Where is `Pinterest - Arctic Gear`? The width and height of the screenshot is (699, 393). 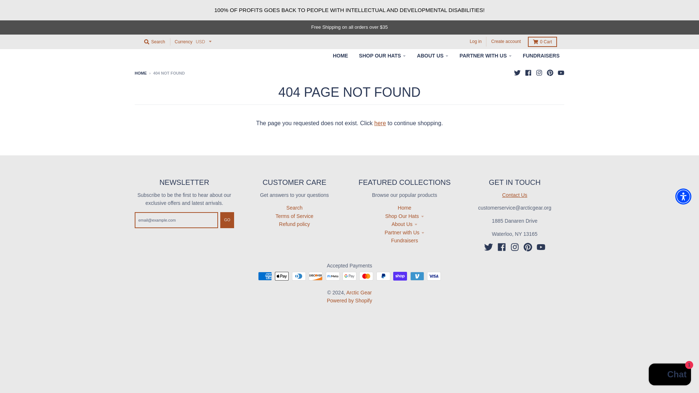 Pinterest - Arctic Gear is located at coordinates (550, 73).